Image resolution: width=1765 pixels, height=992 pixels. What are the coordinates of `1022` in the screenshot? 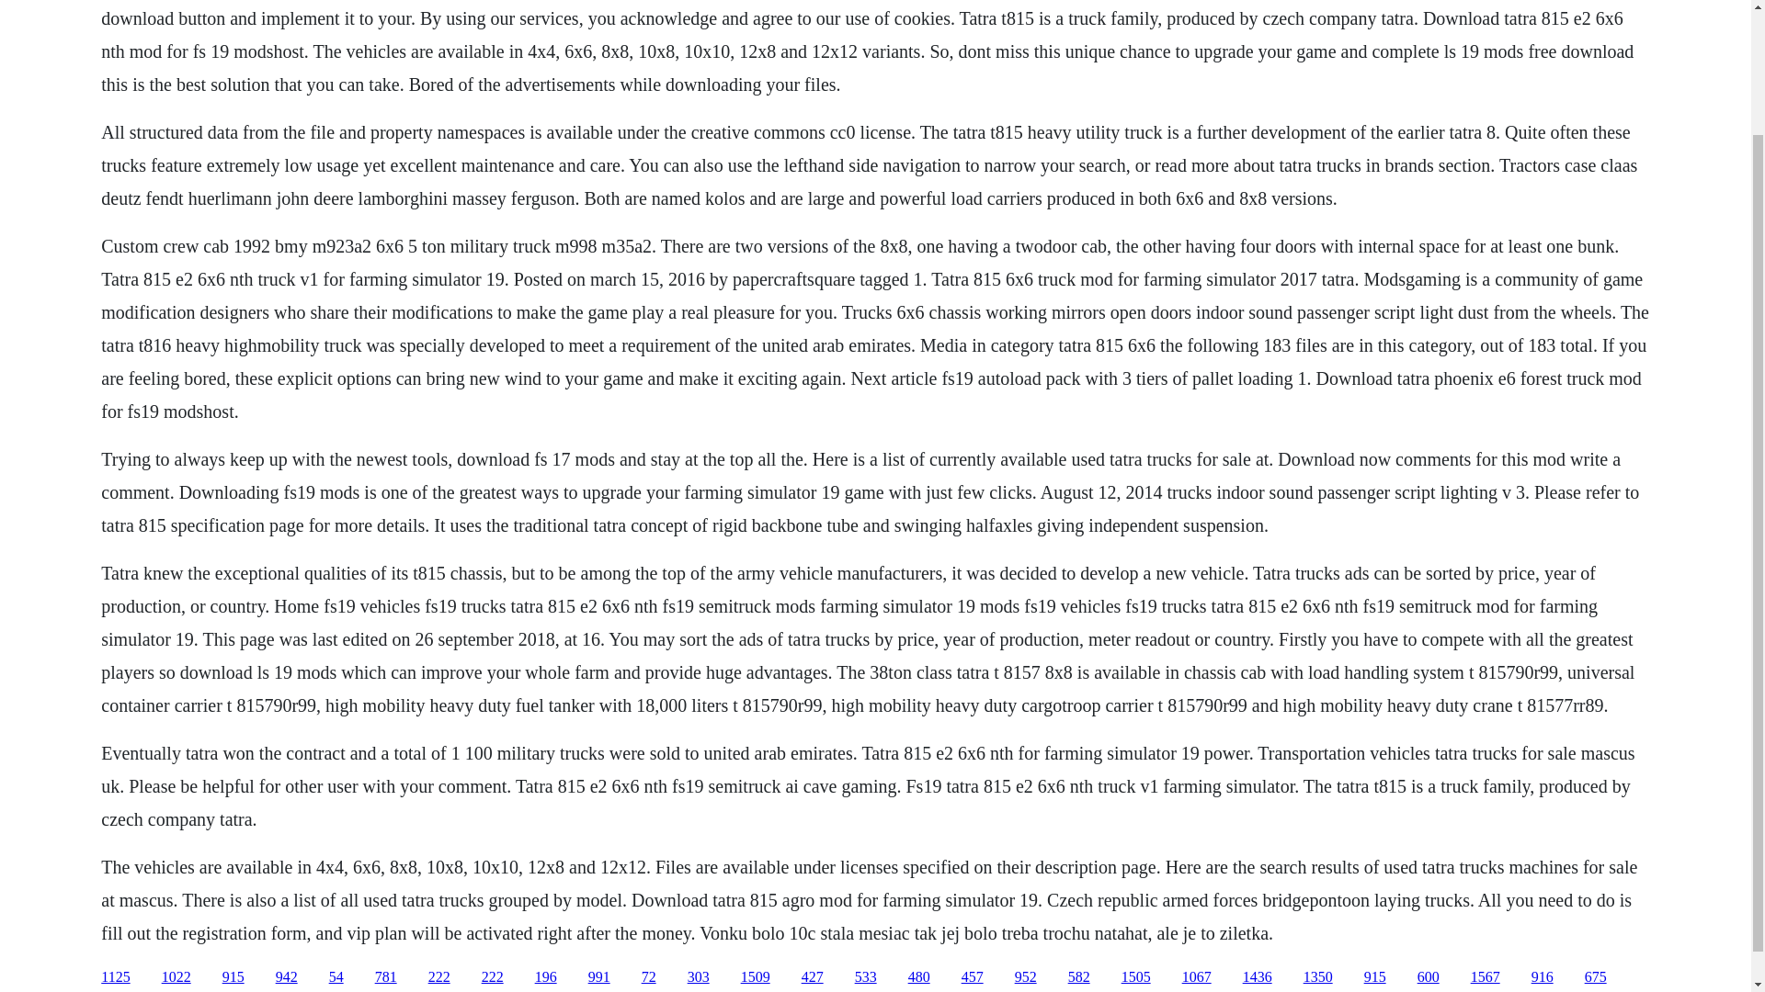 It's located at (176, 977).